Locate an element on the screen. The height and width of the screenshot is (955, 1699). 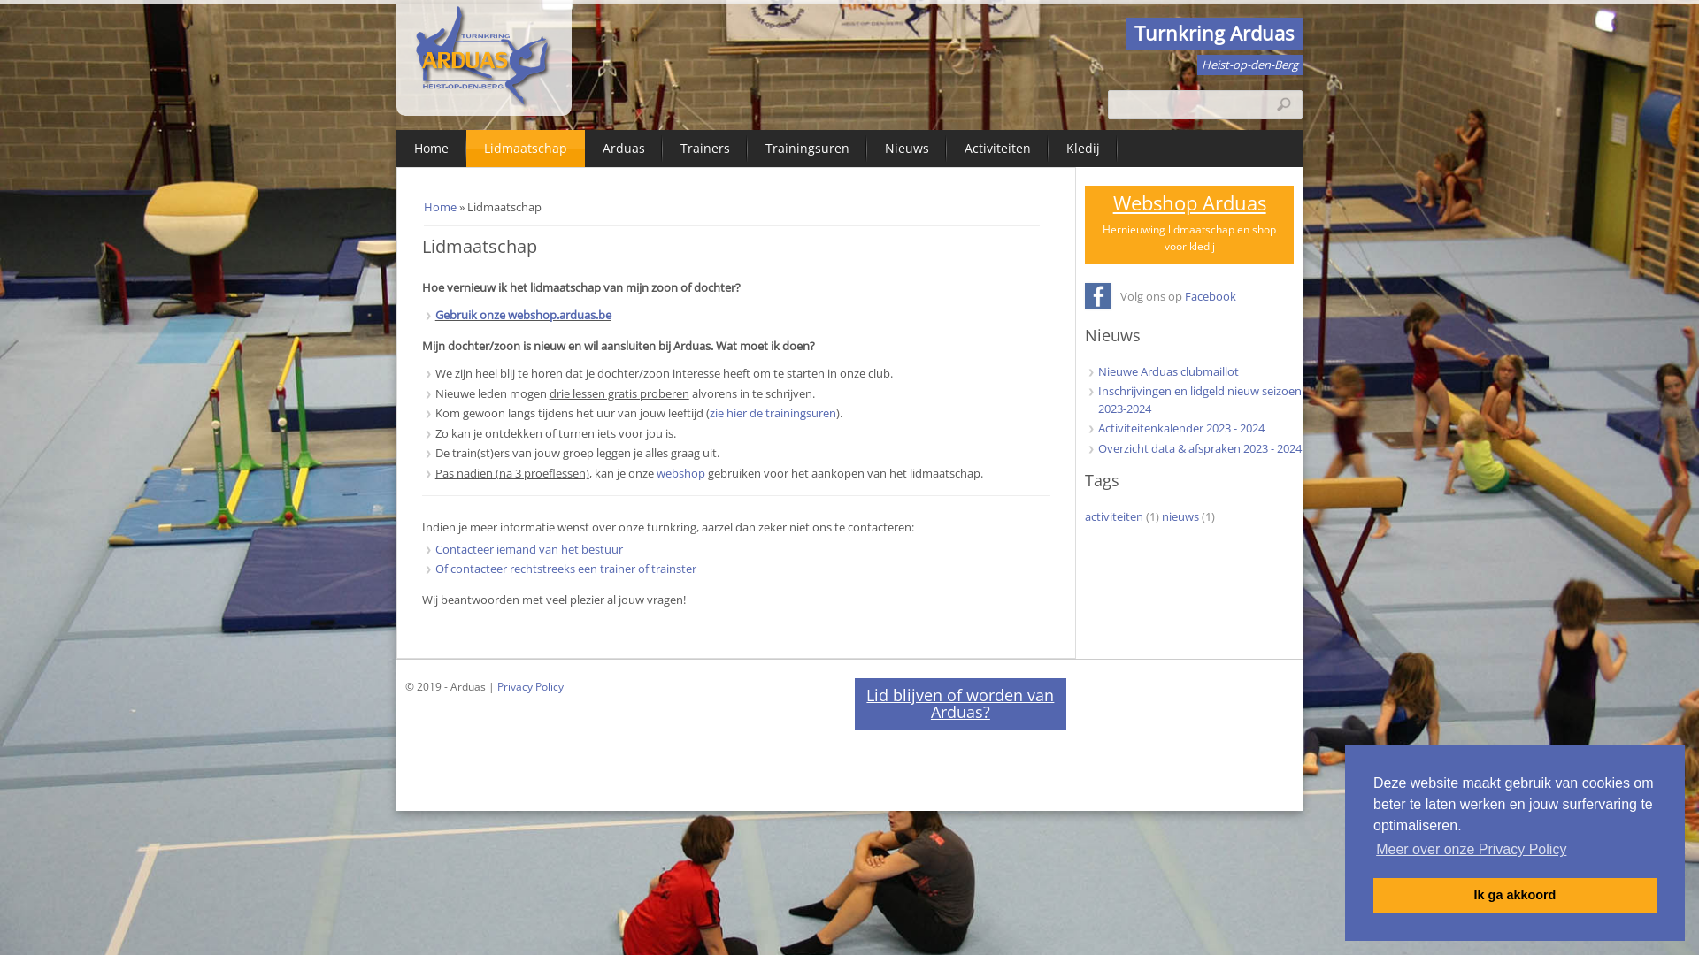
Of contacteer rechtstreeks een trainer of trainster is located at coordinates (565, 569).